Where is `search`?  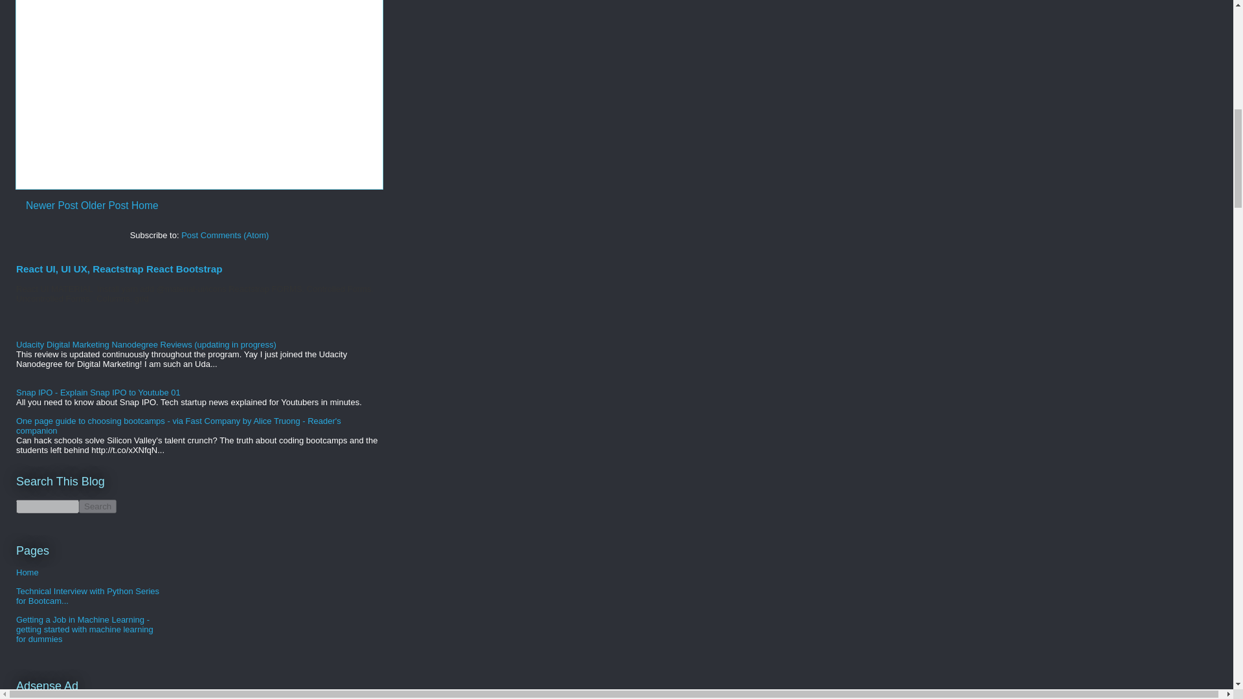
search is located at coordinates (98, 506).